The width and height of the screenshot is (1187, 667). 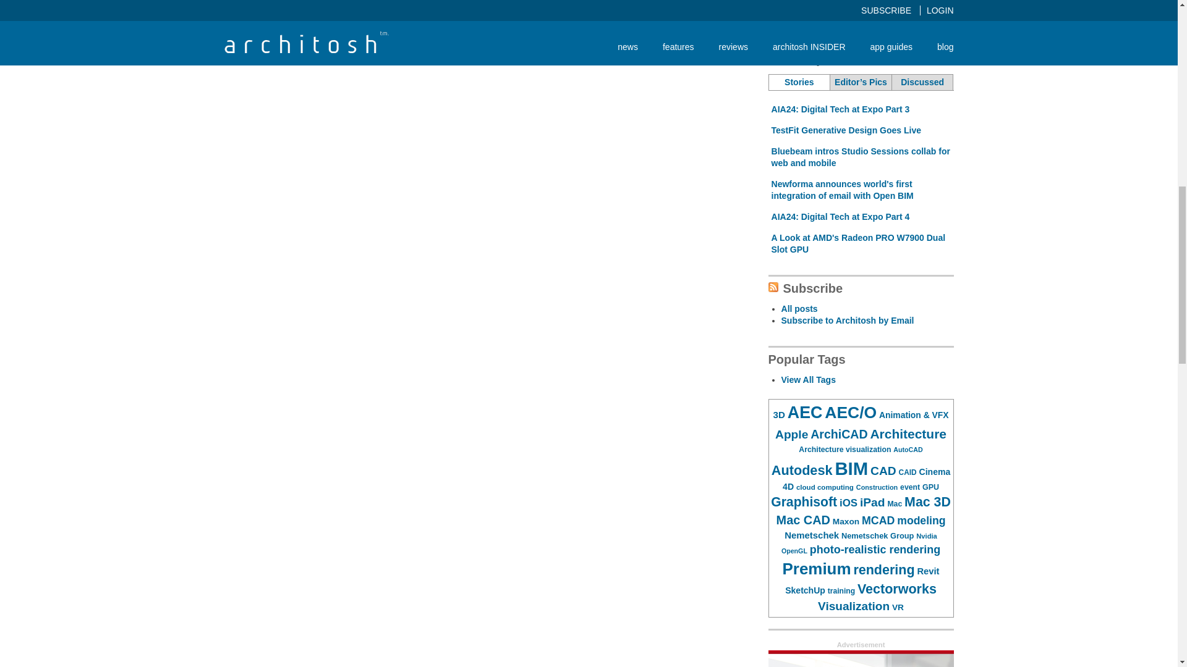 I want to click on TestFit Generative Design Goes Live, so click(x=846, y=130).